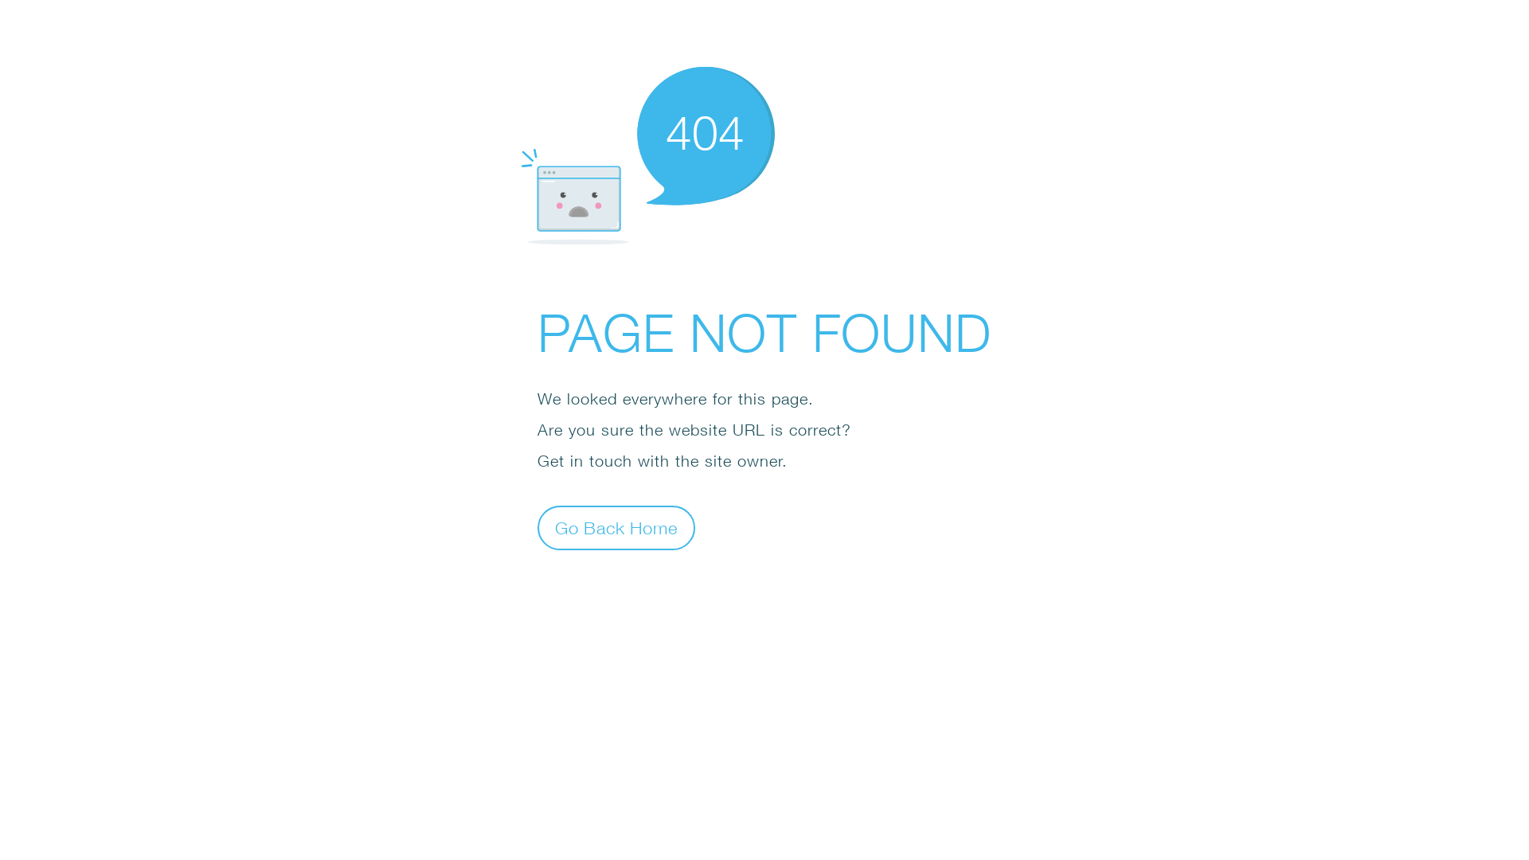 The image size is (1529, 860). Describe the element at coordinates (616, 527) in the screenshot. I see `Go Back Home` at that location.